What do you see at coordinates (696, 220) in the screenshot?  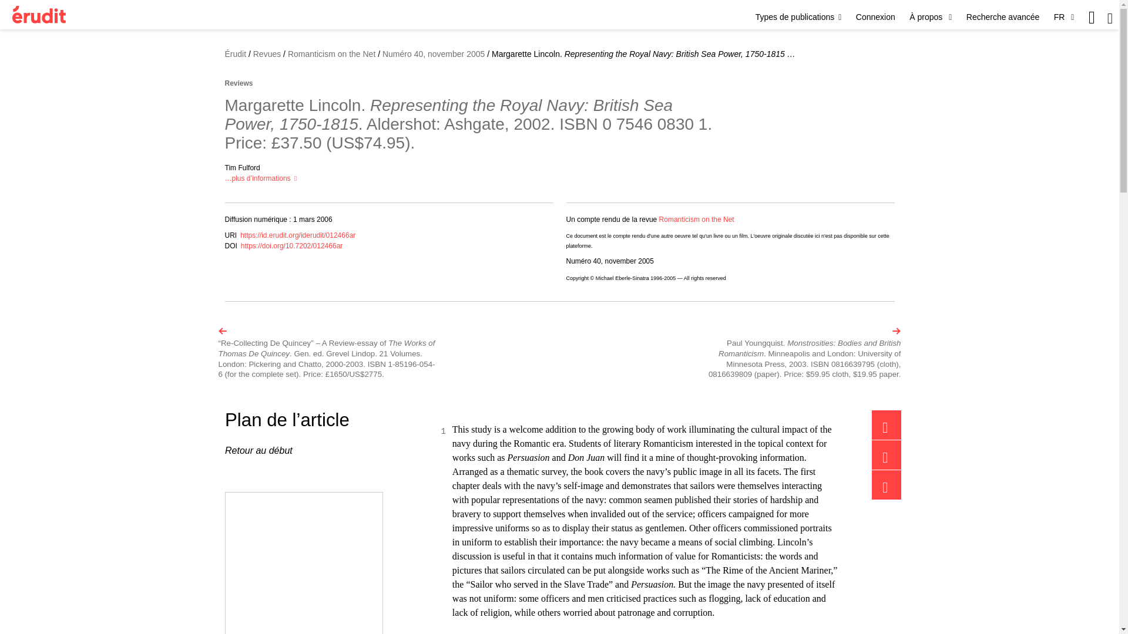 I see `Romanticism on the Net` at bounding box center [696, 220].